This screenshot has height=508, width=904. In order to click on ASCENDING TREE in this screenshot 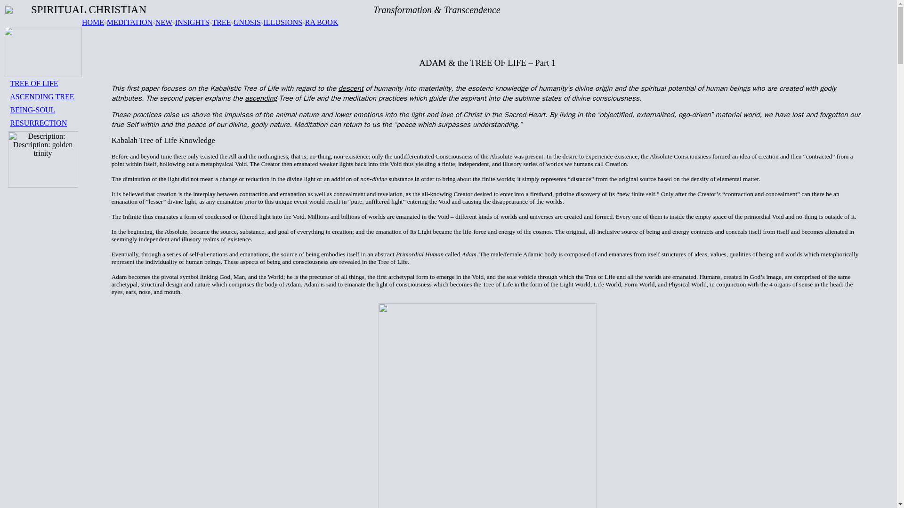, I will do `click(42, 96)`.